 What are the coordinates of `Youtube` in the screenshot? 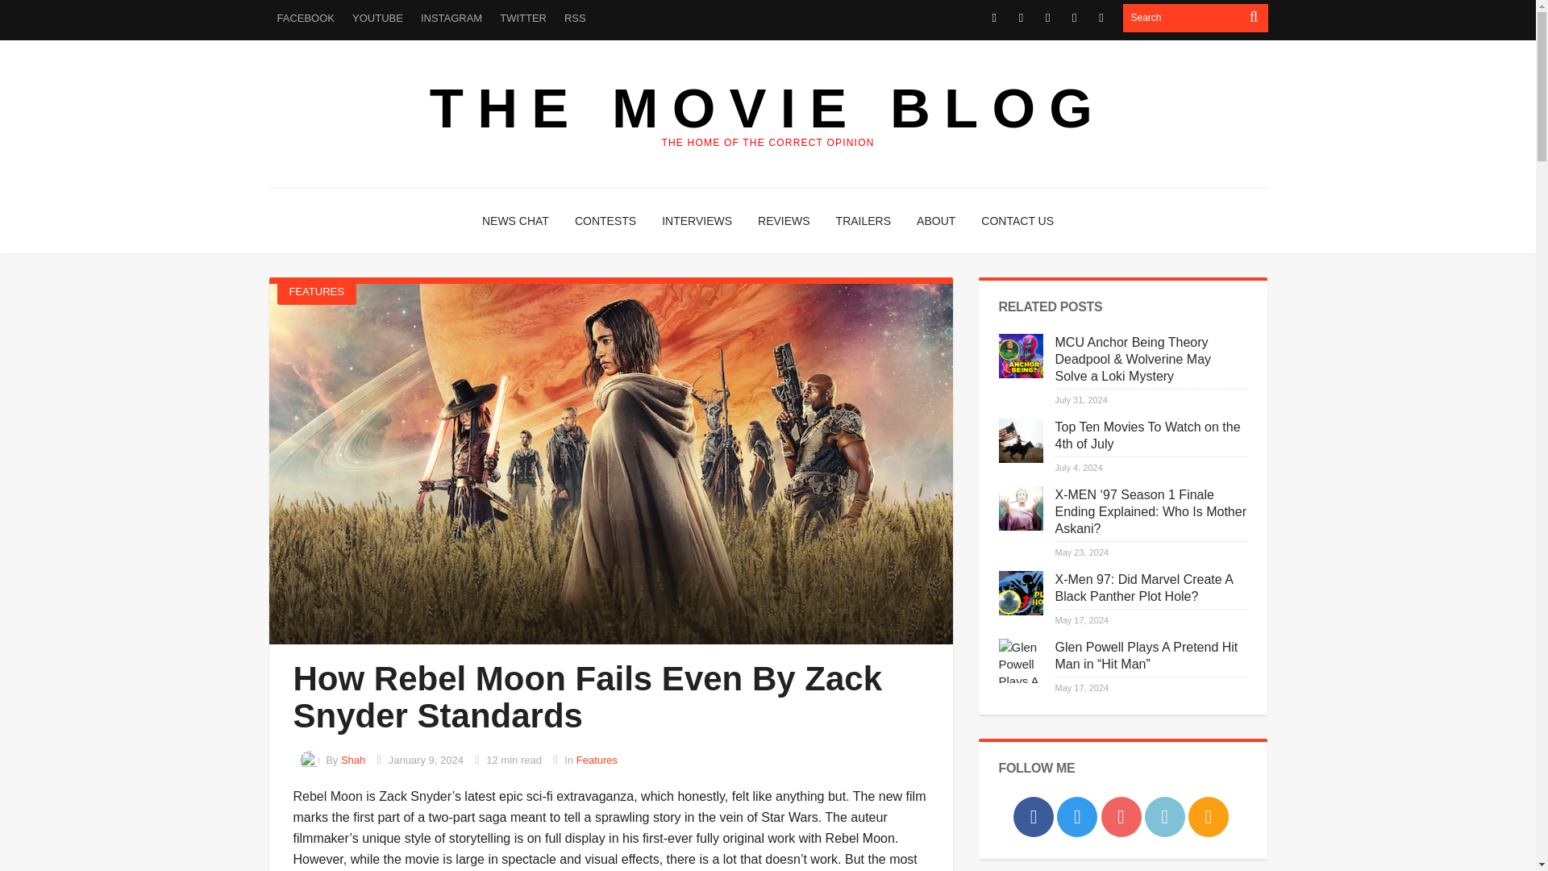 It's located at (1047, 18).